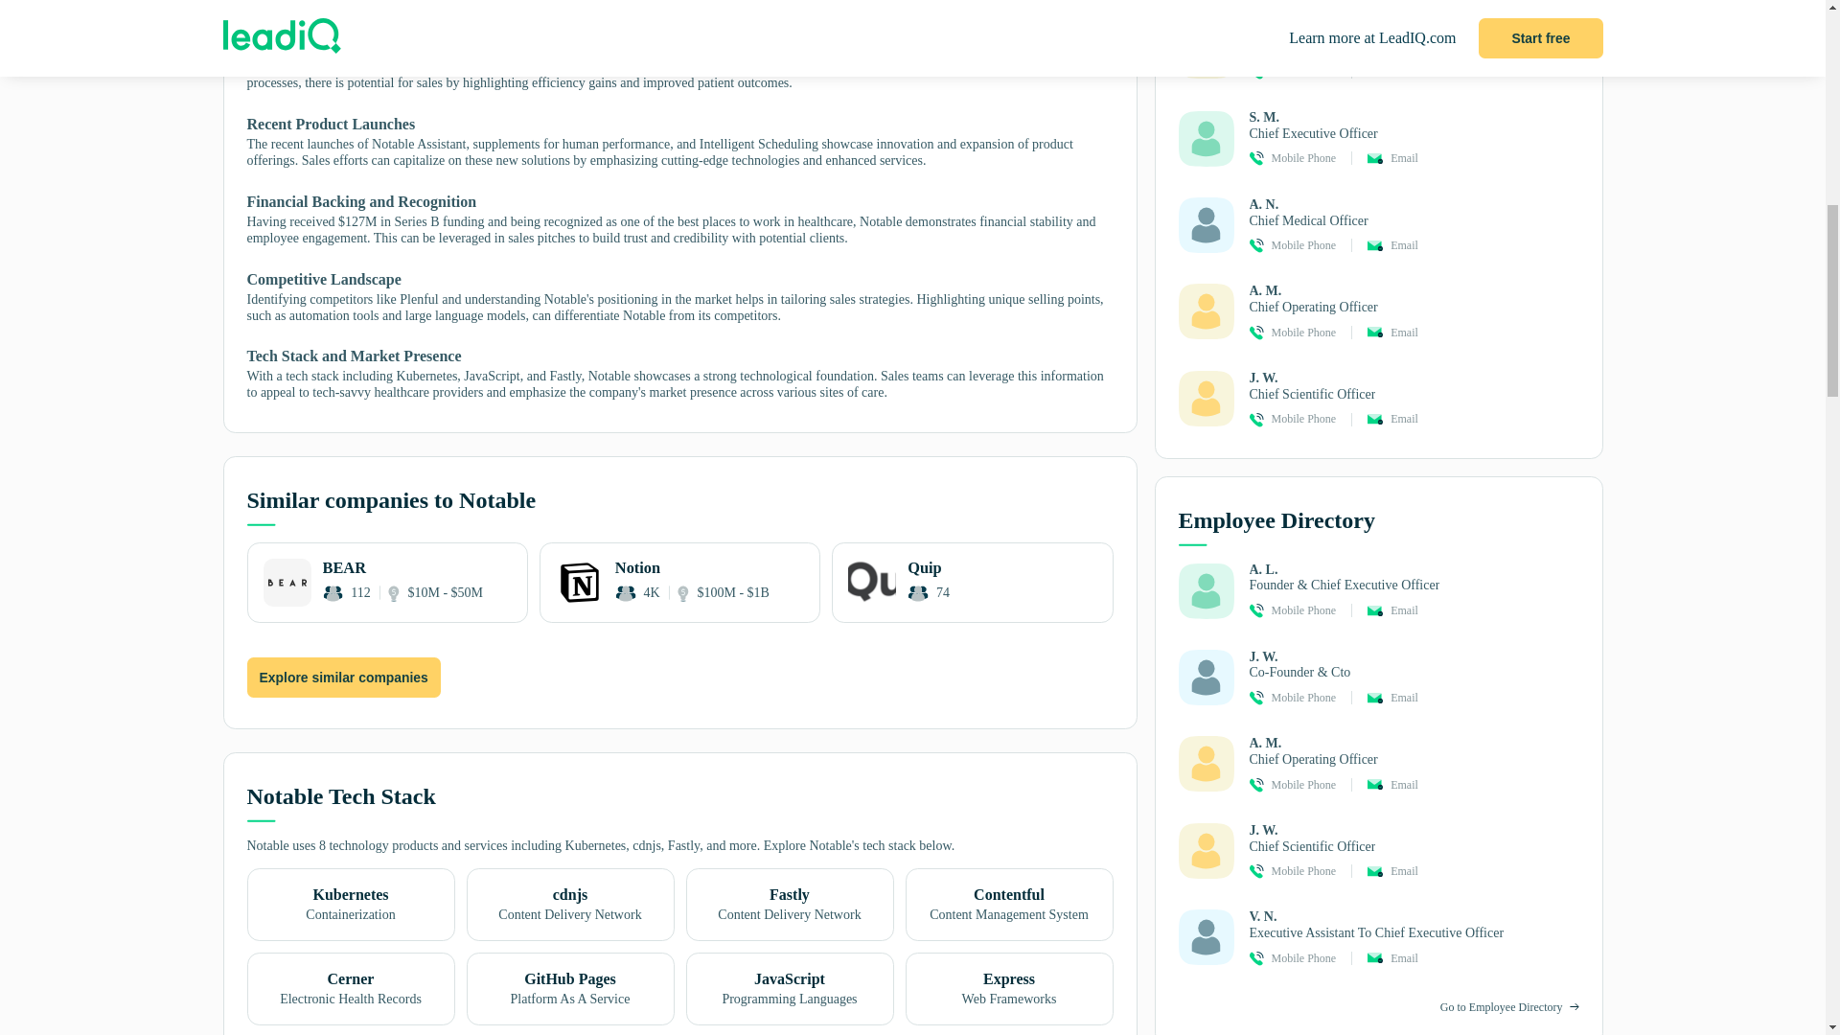  What do you see at coordinates (343, 678) in the screenshot?
I see `Explore similar companies` at bounding box center [343, 678].